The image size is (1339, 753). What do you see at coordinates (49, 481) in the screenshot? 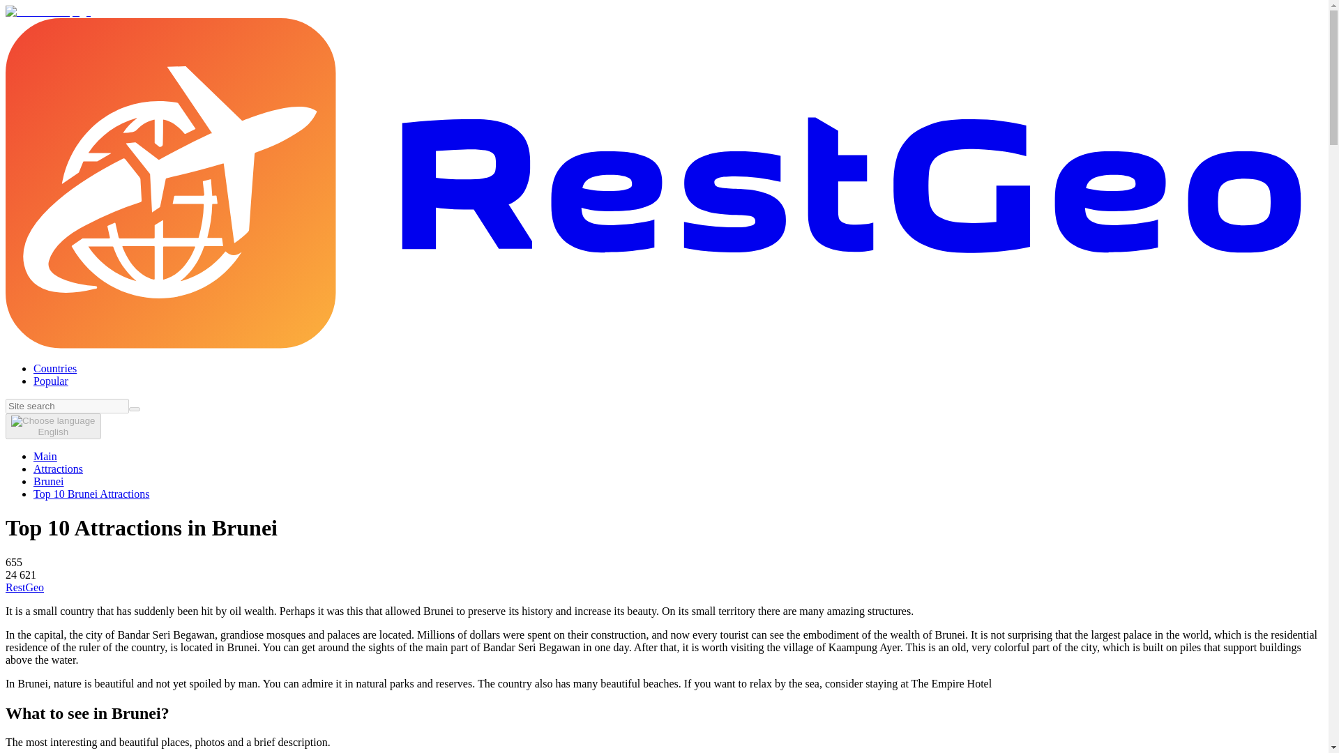
I see `Brunei` at bounding box center [49, 481].